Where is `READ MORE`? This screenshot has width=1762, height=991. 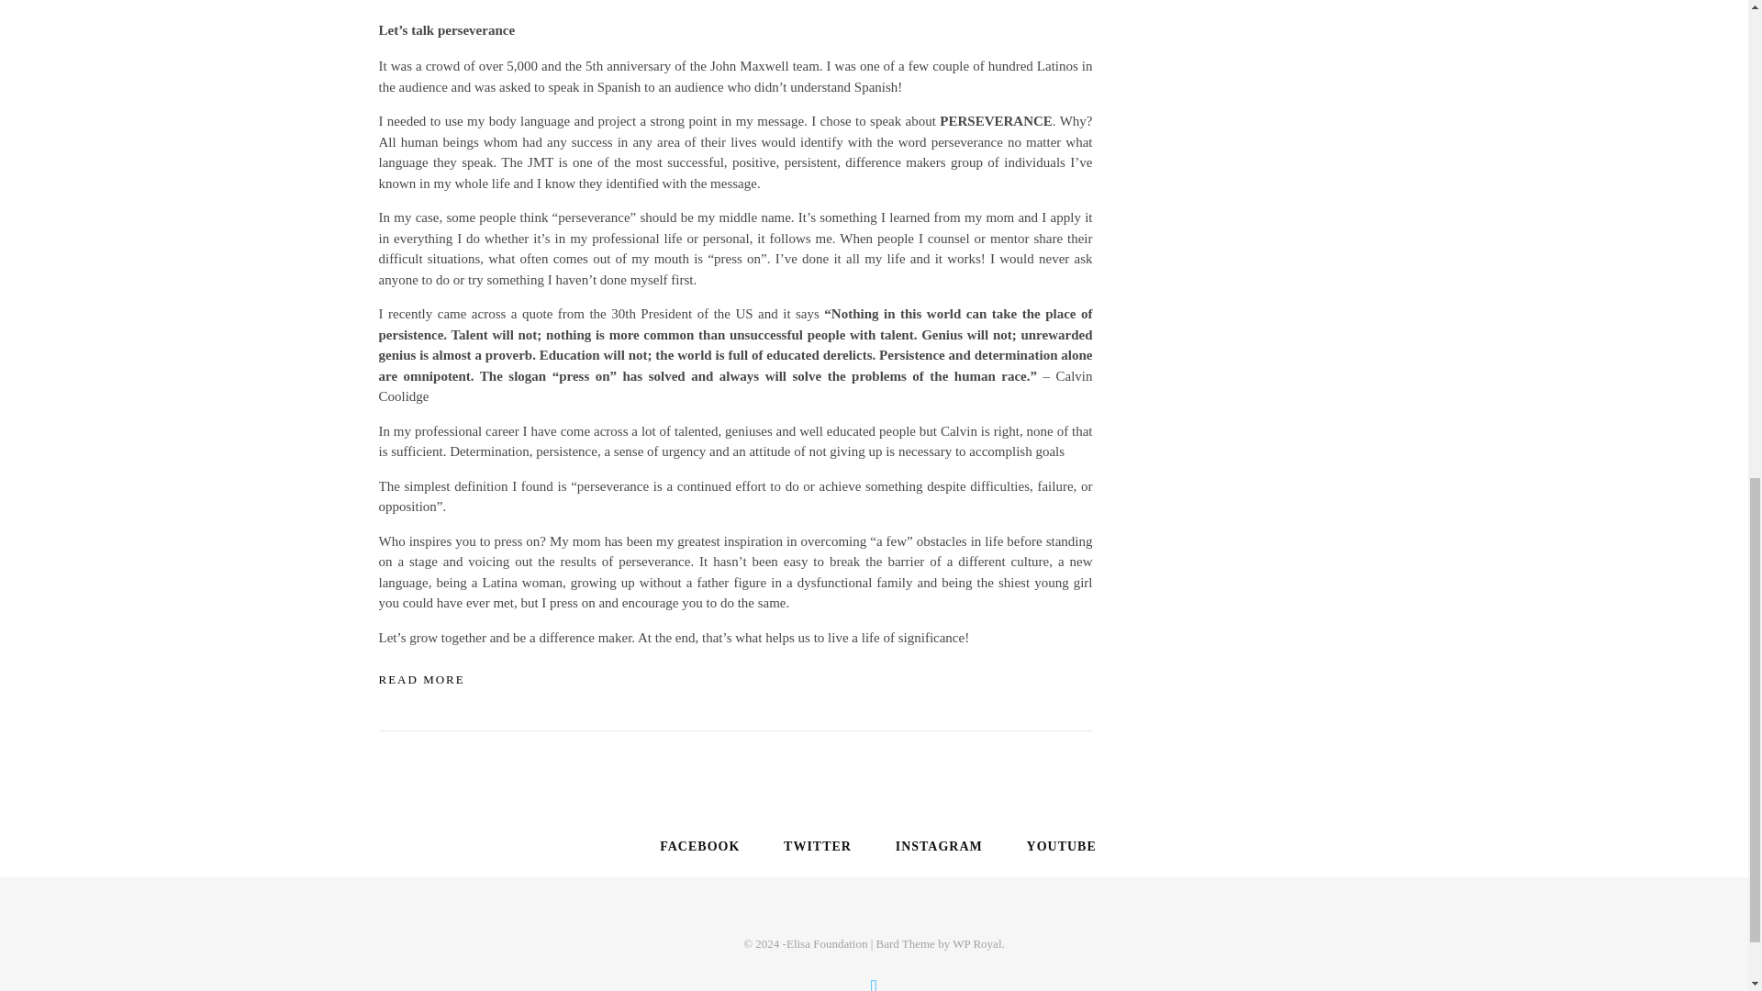 READ MORE is located at coordinates (421, 680).